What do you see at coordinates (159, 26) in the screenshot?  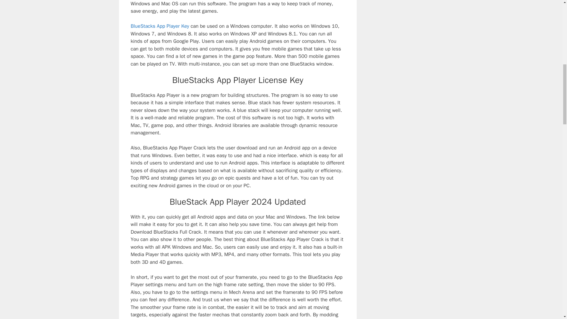 I see `BlueStacks App Player Key` at bounding box center [159, 26].